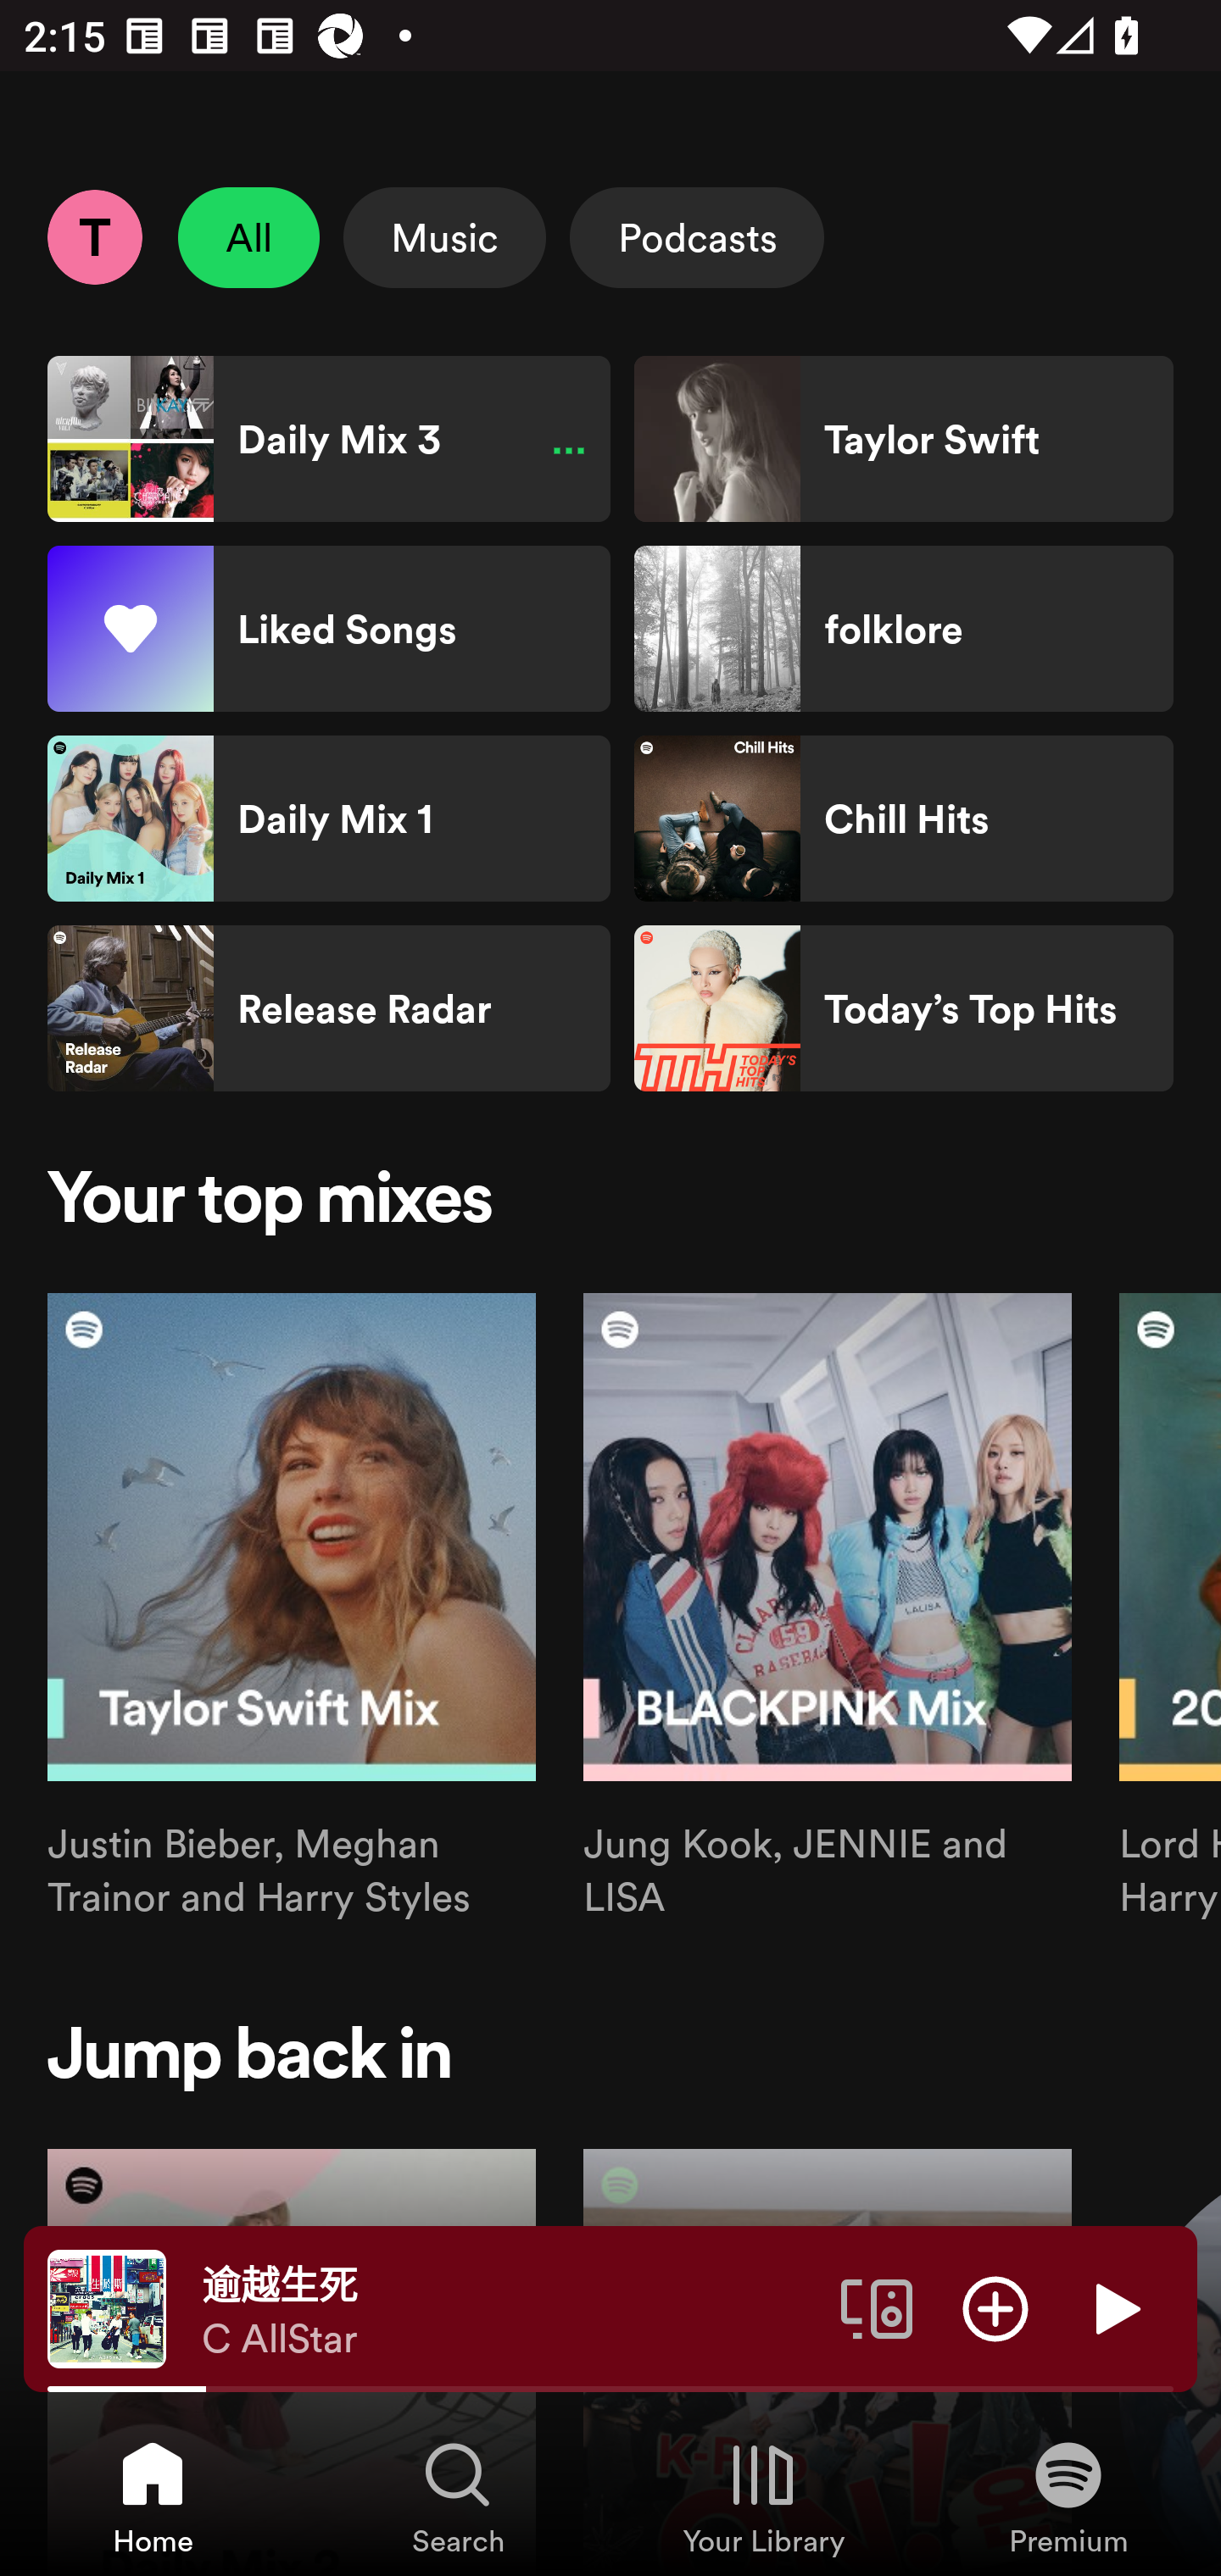 The height and width of the screenshot is (2576, 1221). Describe the element at coordinates (94, 236) in the screenshot. I see `Profile` at that location.